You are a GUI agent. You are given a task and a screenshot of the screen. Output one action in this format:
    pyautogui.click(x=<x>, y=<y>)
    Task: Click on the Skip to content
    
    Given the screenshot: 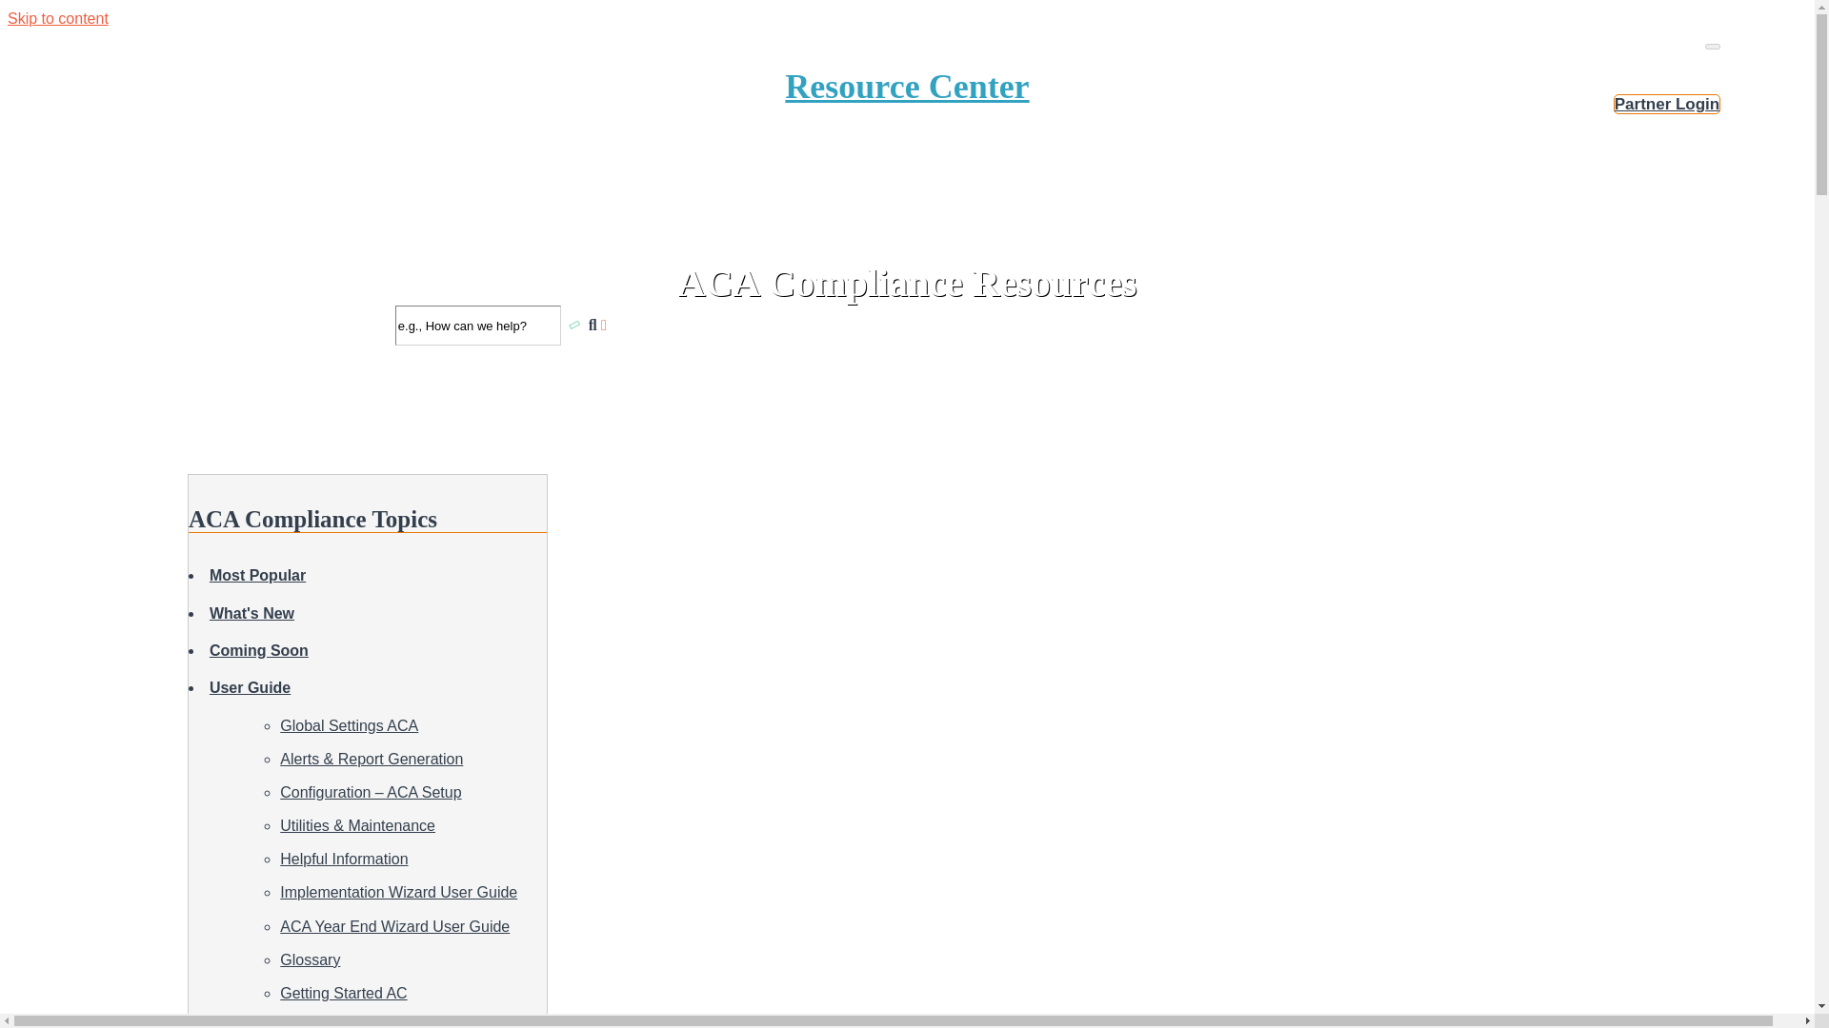 What is the action you would take?
    pyautogui.click(x=57, y=18)
    